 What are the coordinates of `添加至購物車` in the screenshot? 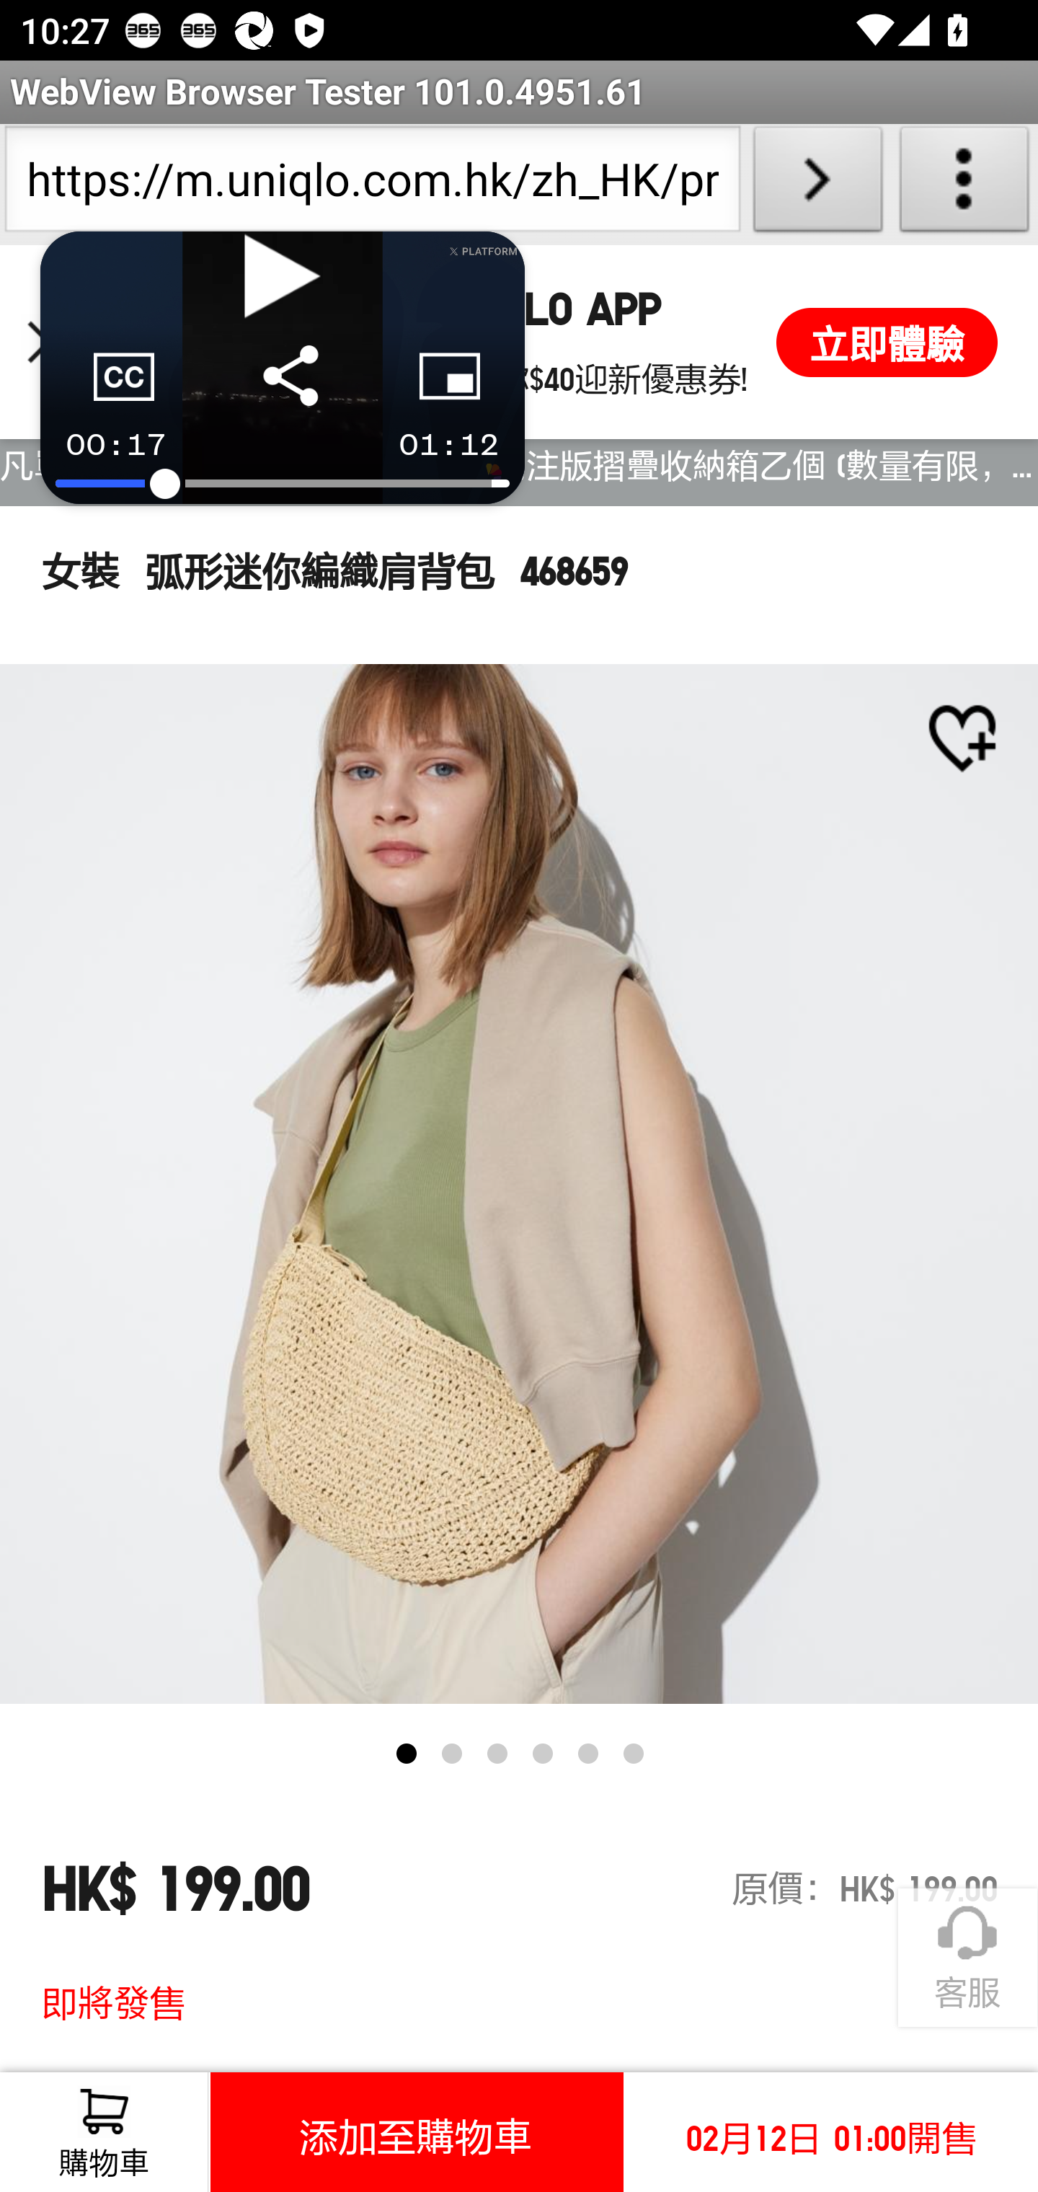 It's located at (416, 2131).